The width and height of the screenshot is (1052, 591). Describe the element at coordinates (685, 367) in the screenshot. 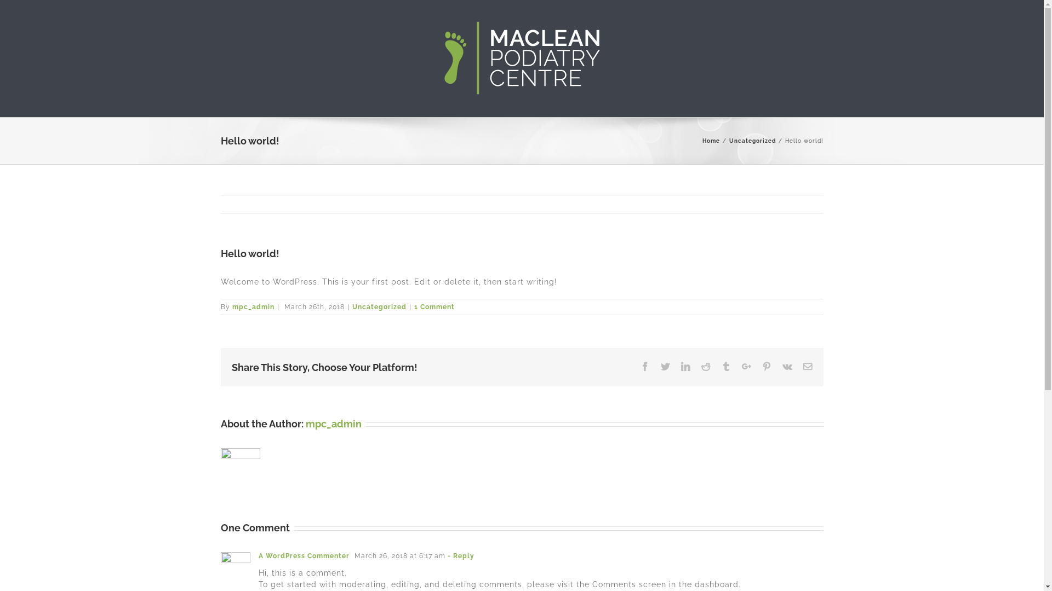

I see `Linkedin` at that location.